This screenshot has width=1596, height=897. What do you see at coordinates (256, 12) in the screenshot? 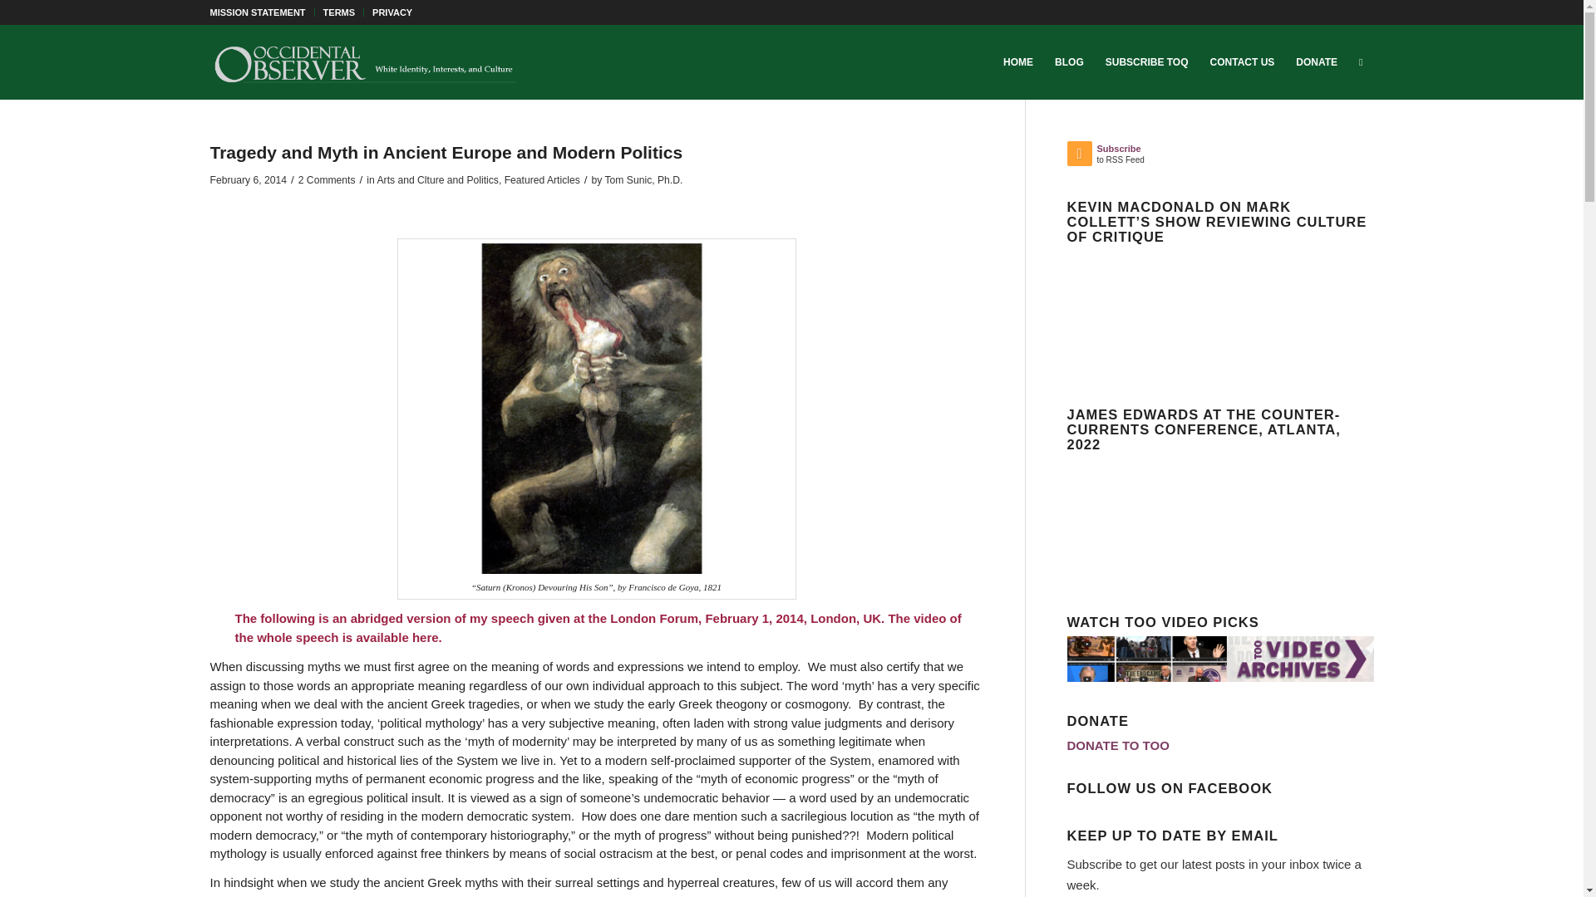
I see `MISSION STATEMENT` at bounding box center [256, 12].